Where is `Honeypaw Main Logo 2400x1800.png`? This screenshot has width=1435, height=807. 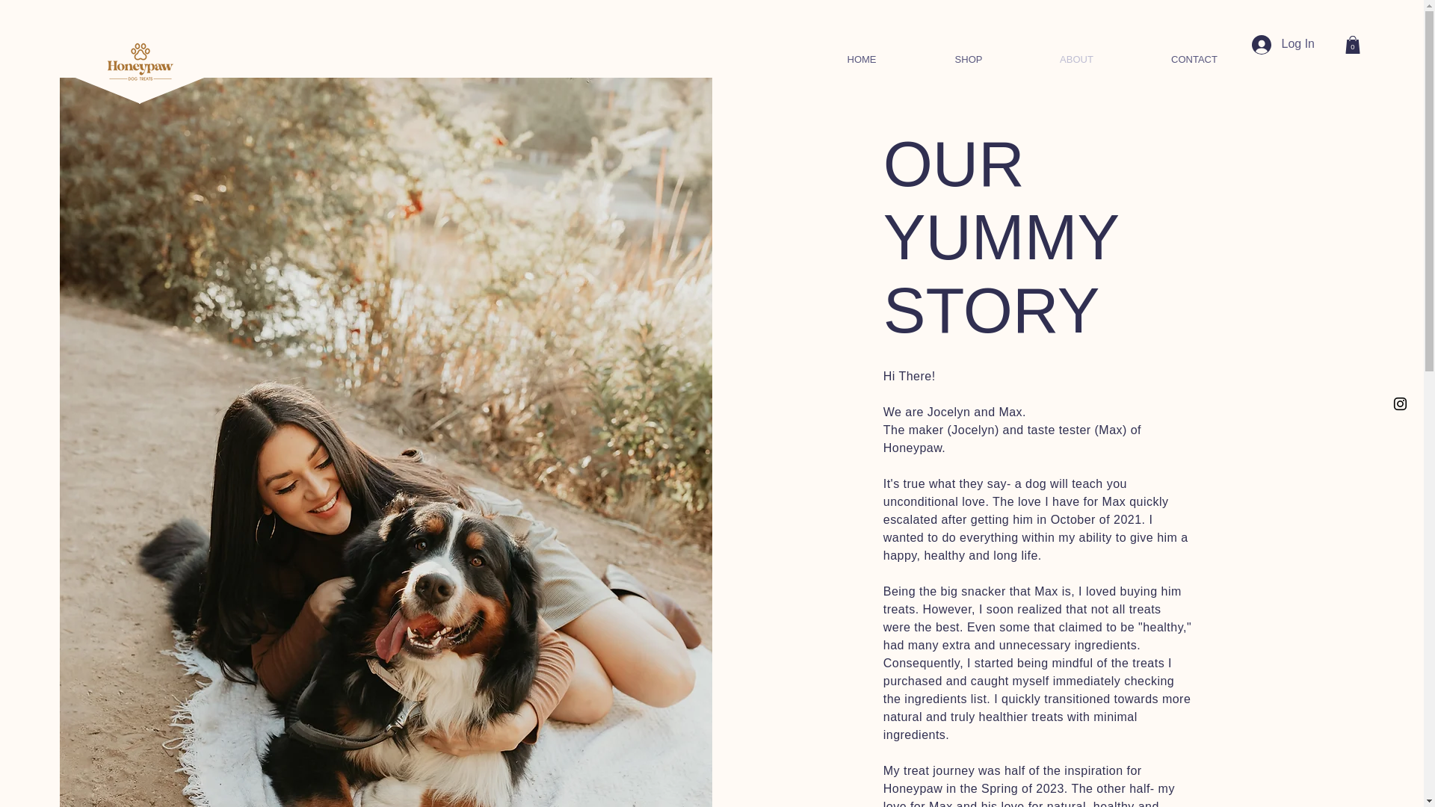
Honeypaw Main Logo 2400x1800.png is located at coordinates (141, 61).